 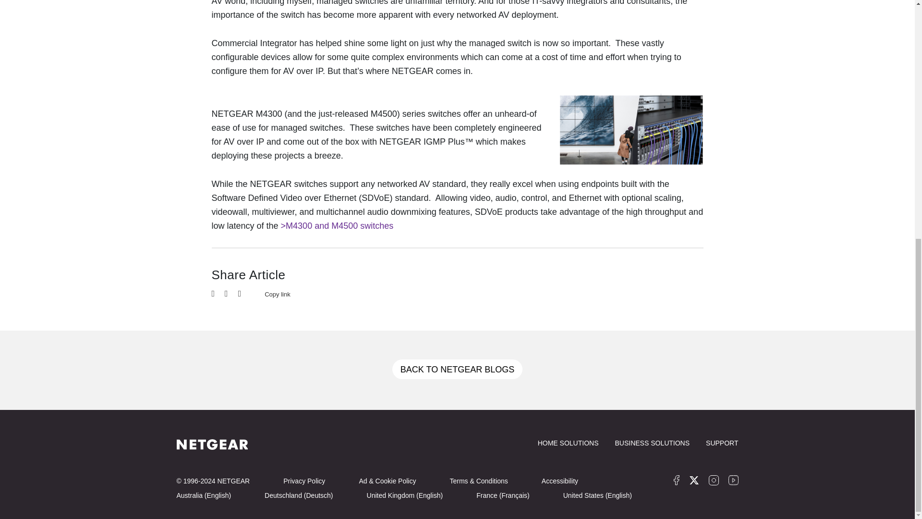 What do you see at coordinates (457, 369) in the screenshot?
I see `BACK TO NETGEAR BLOGS` at bounding box center [457, 369].